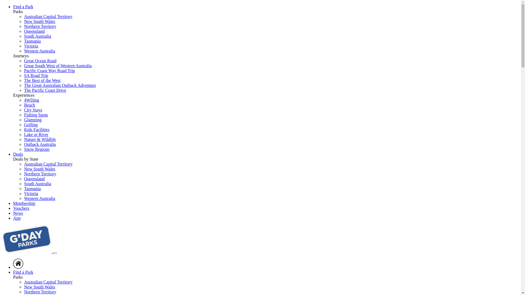  What do you see at coordinates (31, 193) in the screenshot?
I see `Victoria` at bounding box center [31, 193].